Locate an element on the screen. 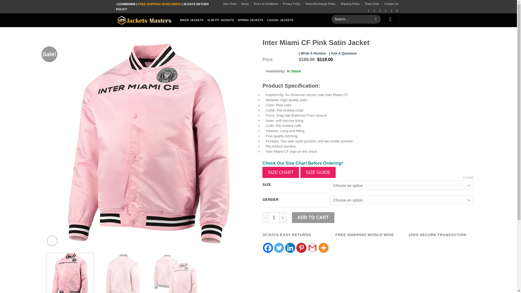 The height and width of the screenshot is (293, 521). SIZE GUIDE is located at coordinates (318, 172).